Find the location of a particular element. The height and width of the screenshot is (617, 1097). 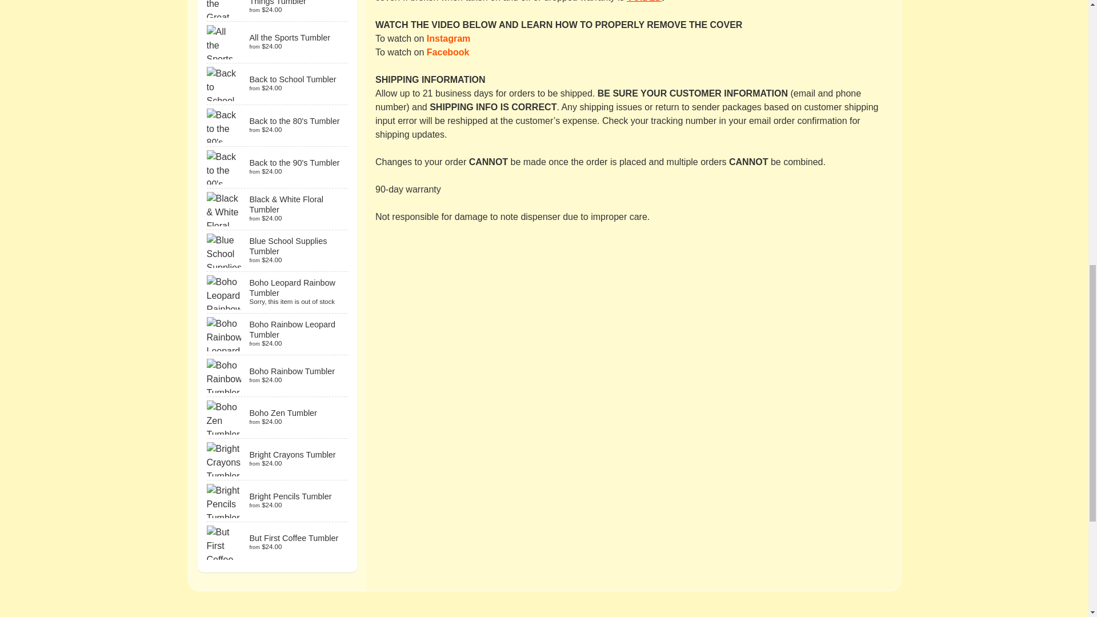

Back to School Tumbler is located at coordinates (278, 83).